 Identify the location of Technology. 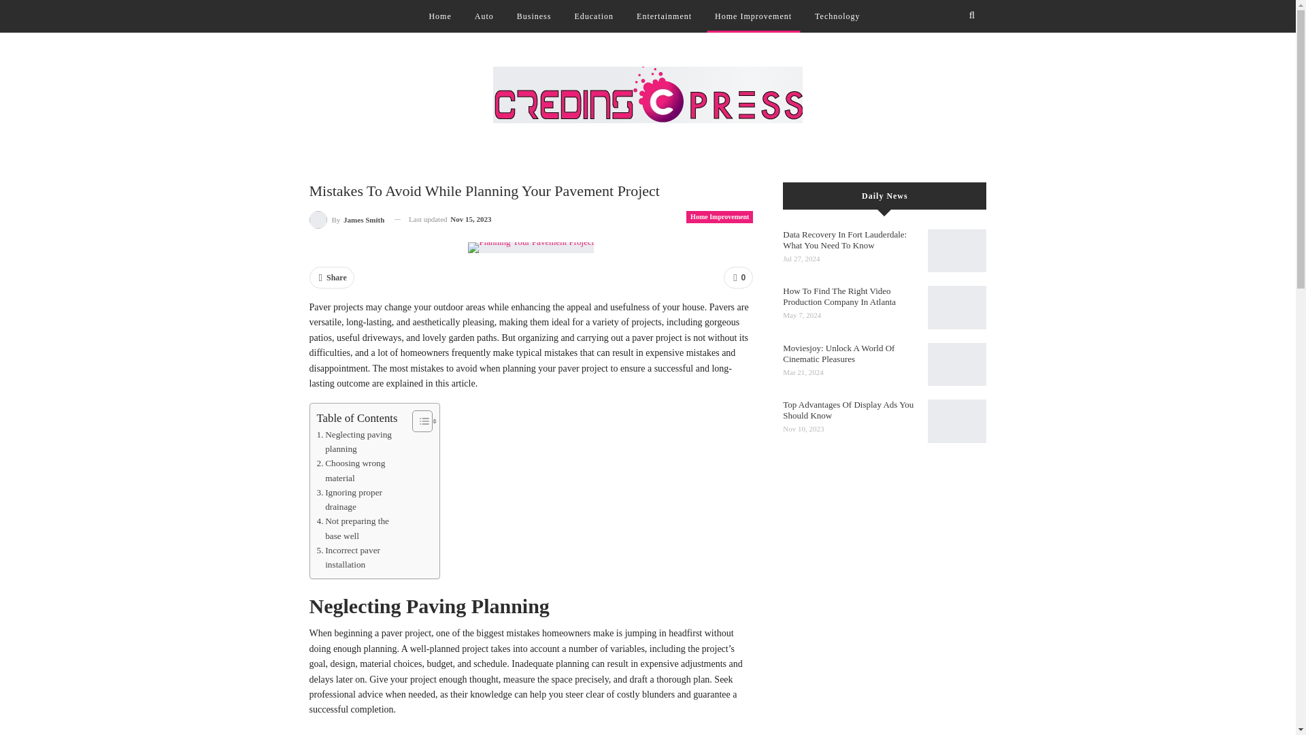
(837, 16).